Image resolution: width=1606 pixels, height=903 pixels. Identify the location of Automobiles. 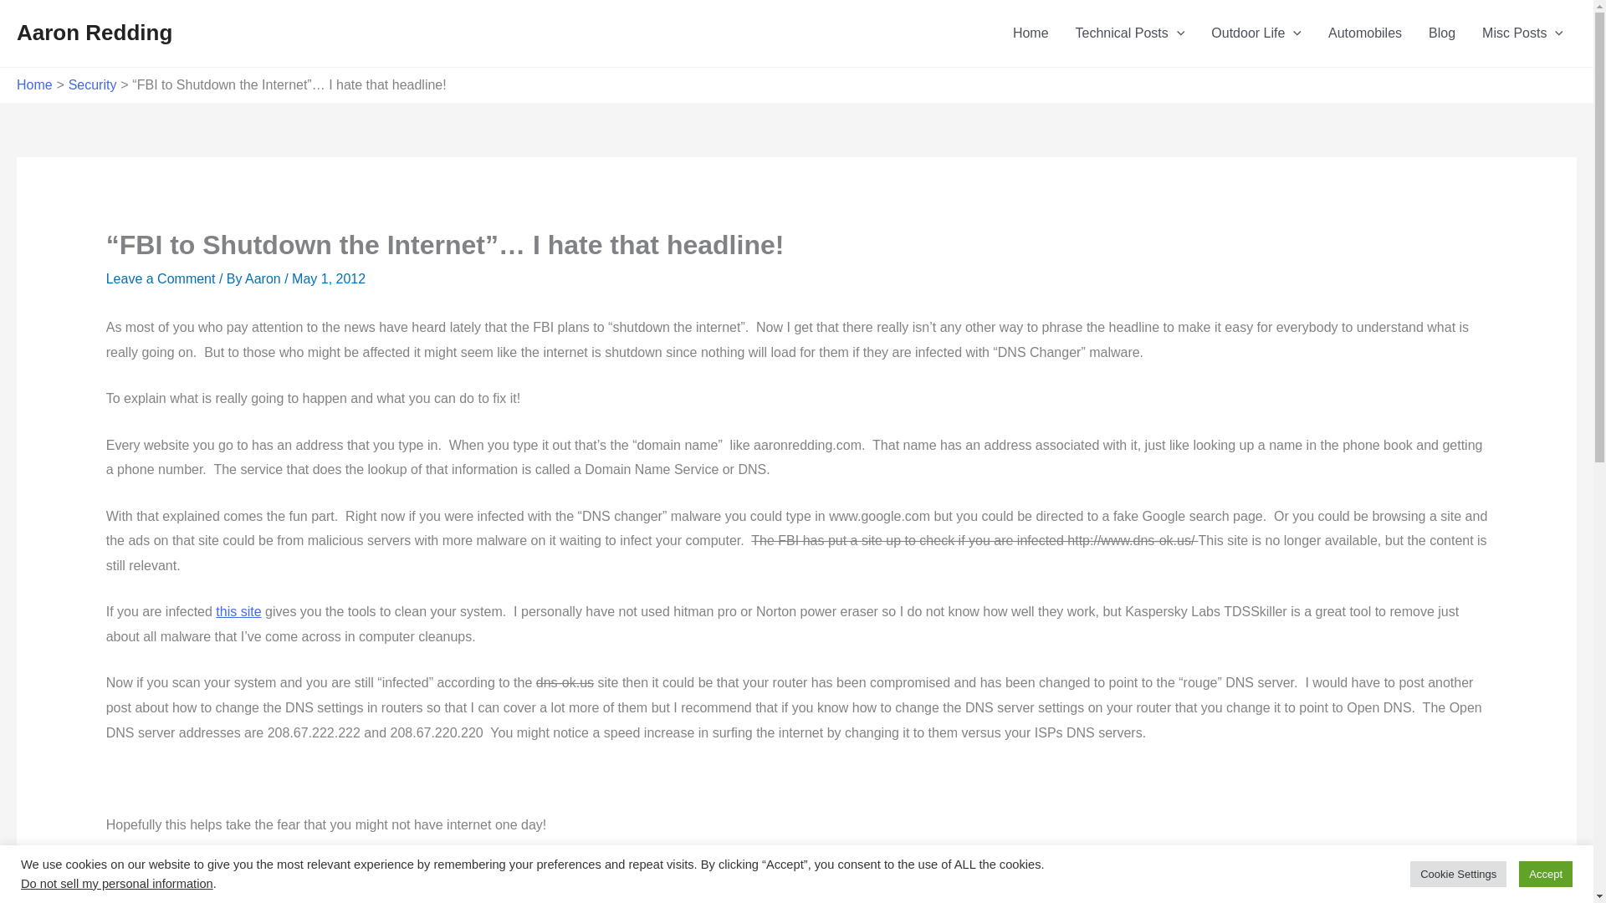
(1365, 33).